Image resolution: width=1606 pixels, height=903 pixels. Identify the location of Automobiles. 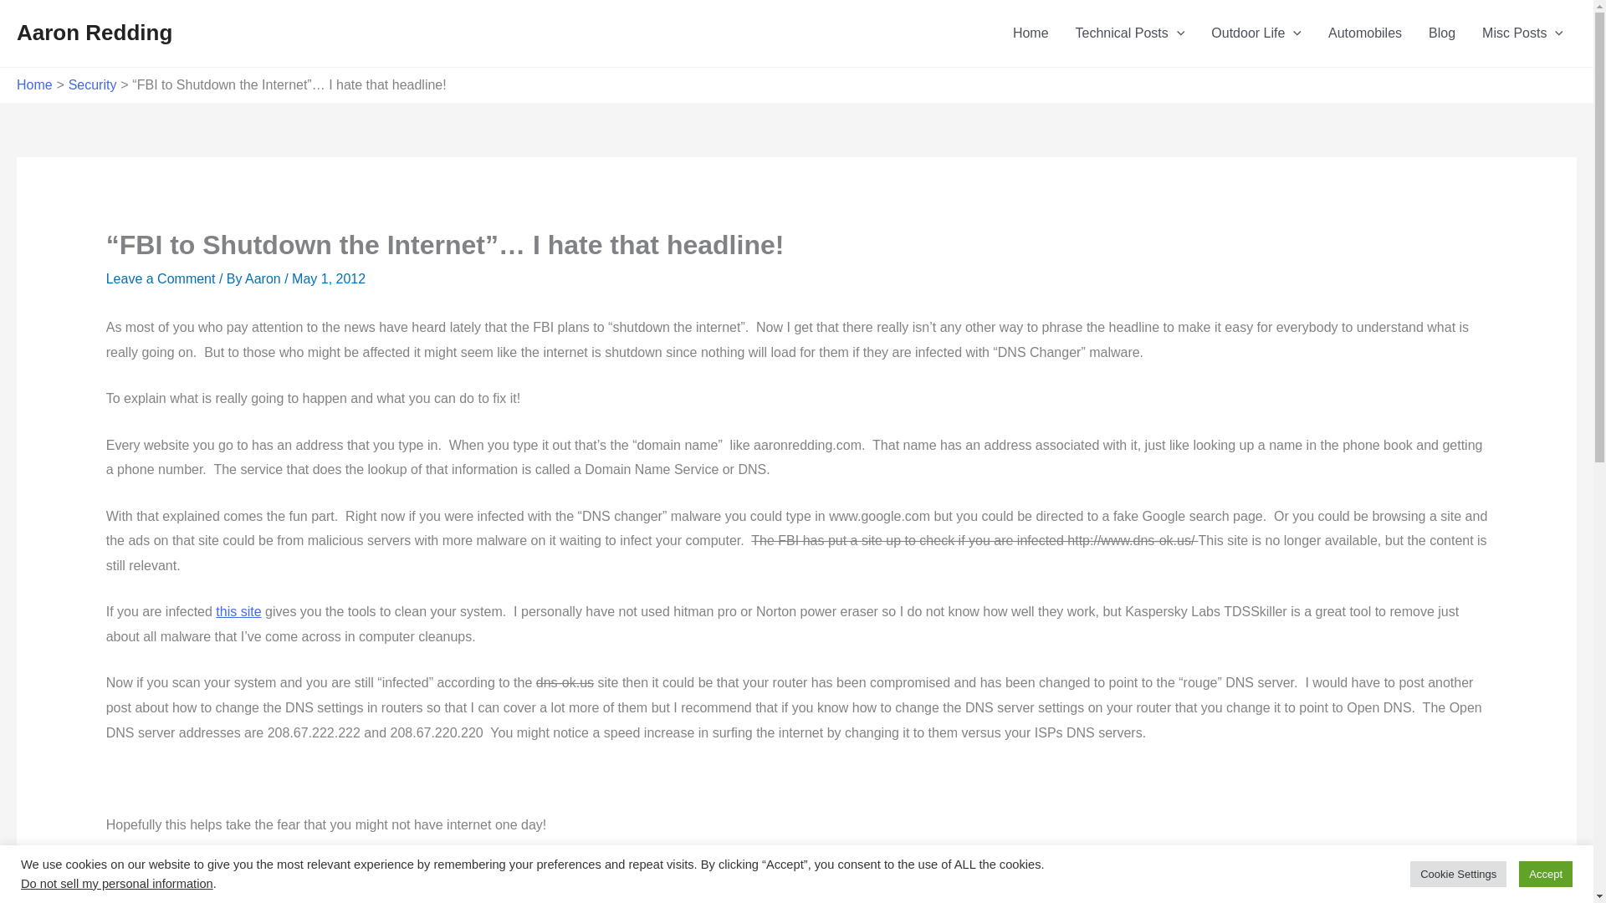
(1365, 33).